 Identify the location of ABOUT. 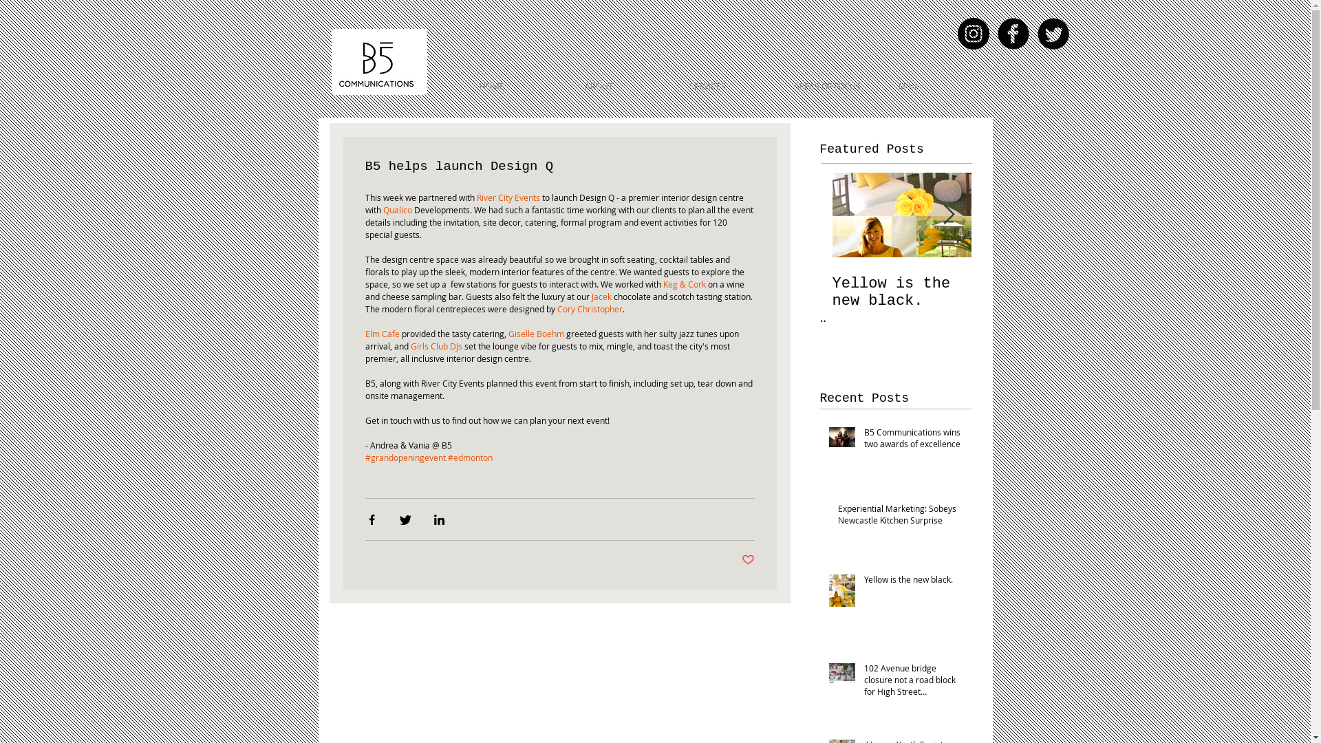
(626, 87).